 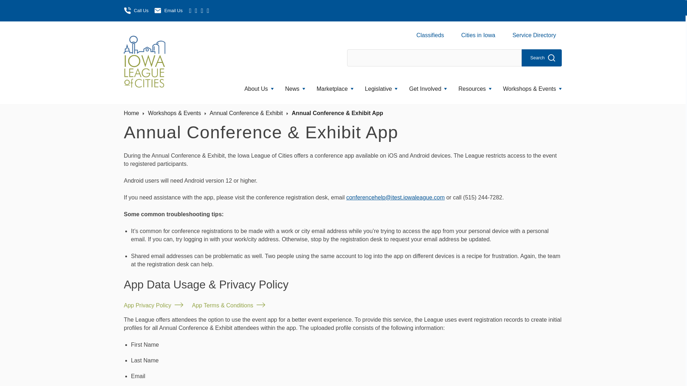 What do you see at coordinates (542, 58) in the screenshot?
I see `Search` at bounding box center [542, 58].